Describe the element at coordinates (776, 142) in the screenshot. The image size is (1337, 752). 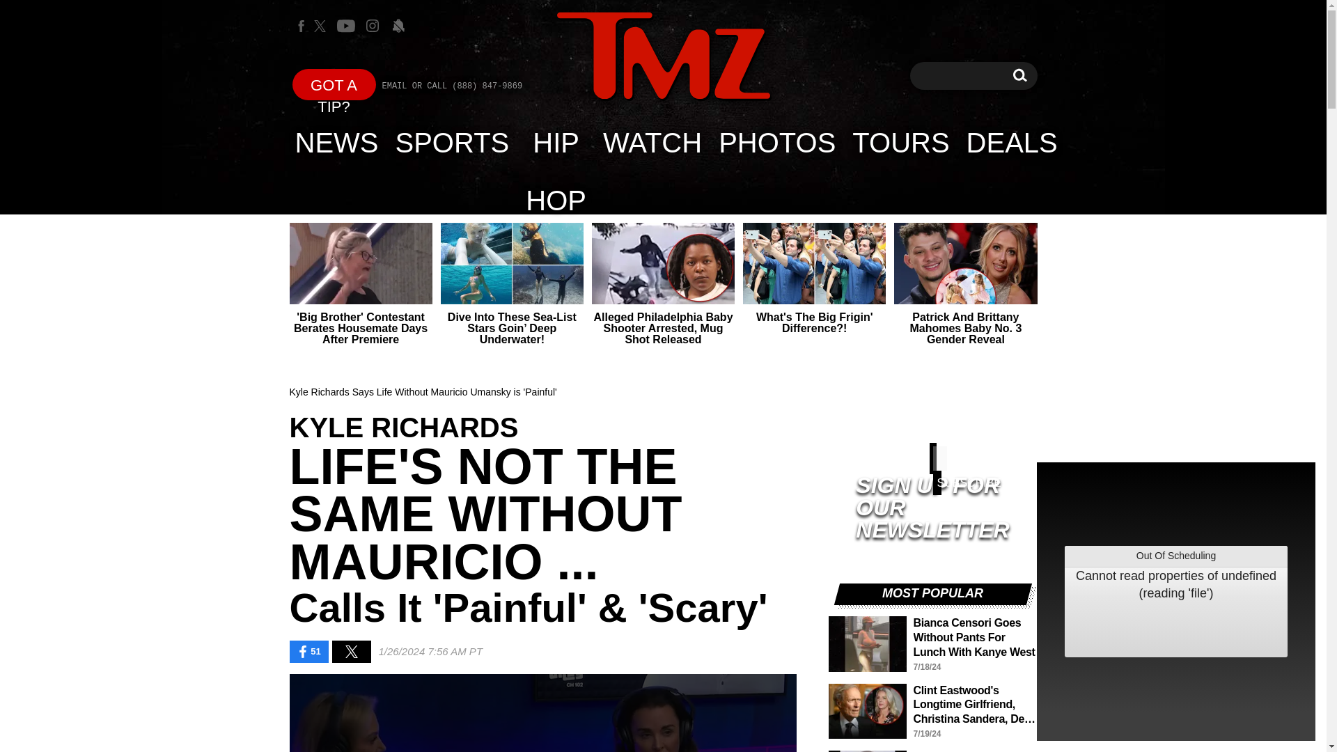
I see `PHOTOS` at that location.